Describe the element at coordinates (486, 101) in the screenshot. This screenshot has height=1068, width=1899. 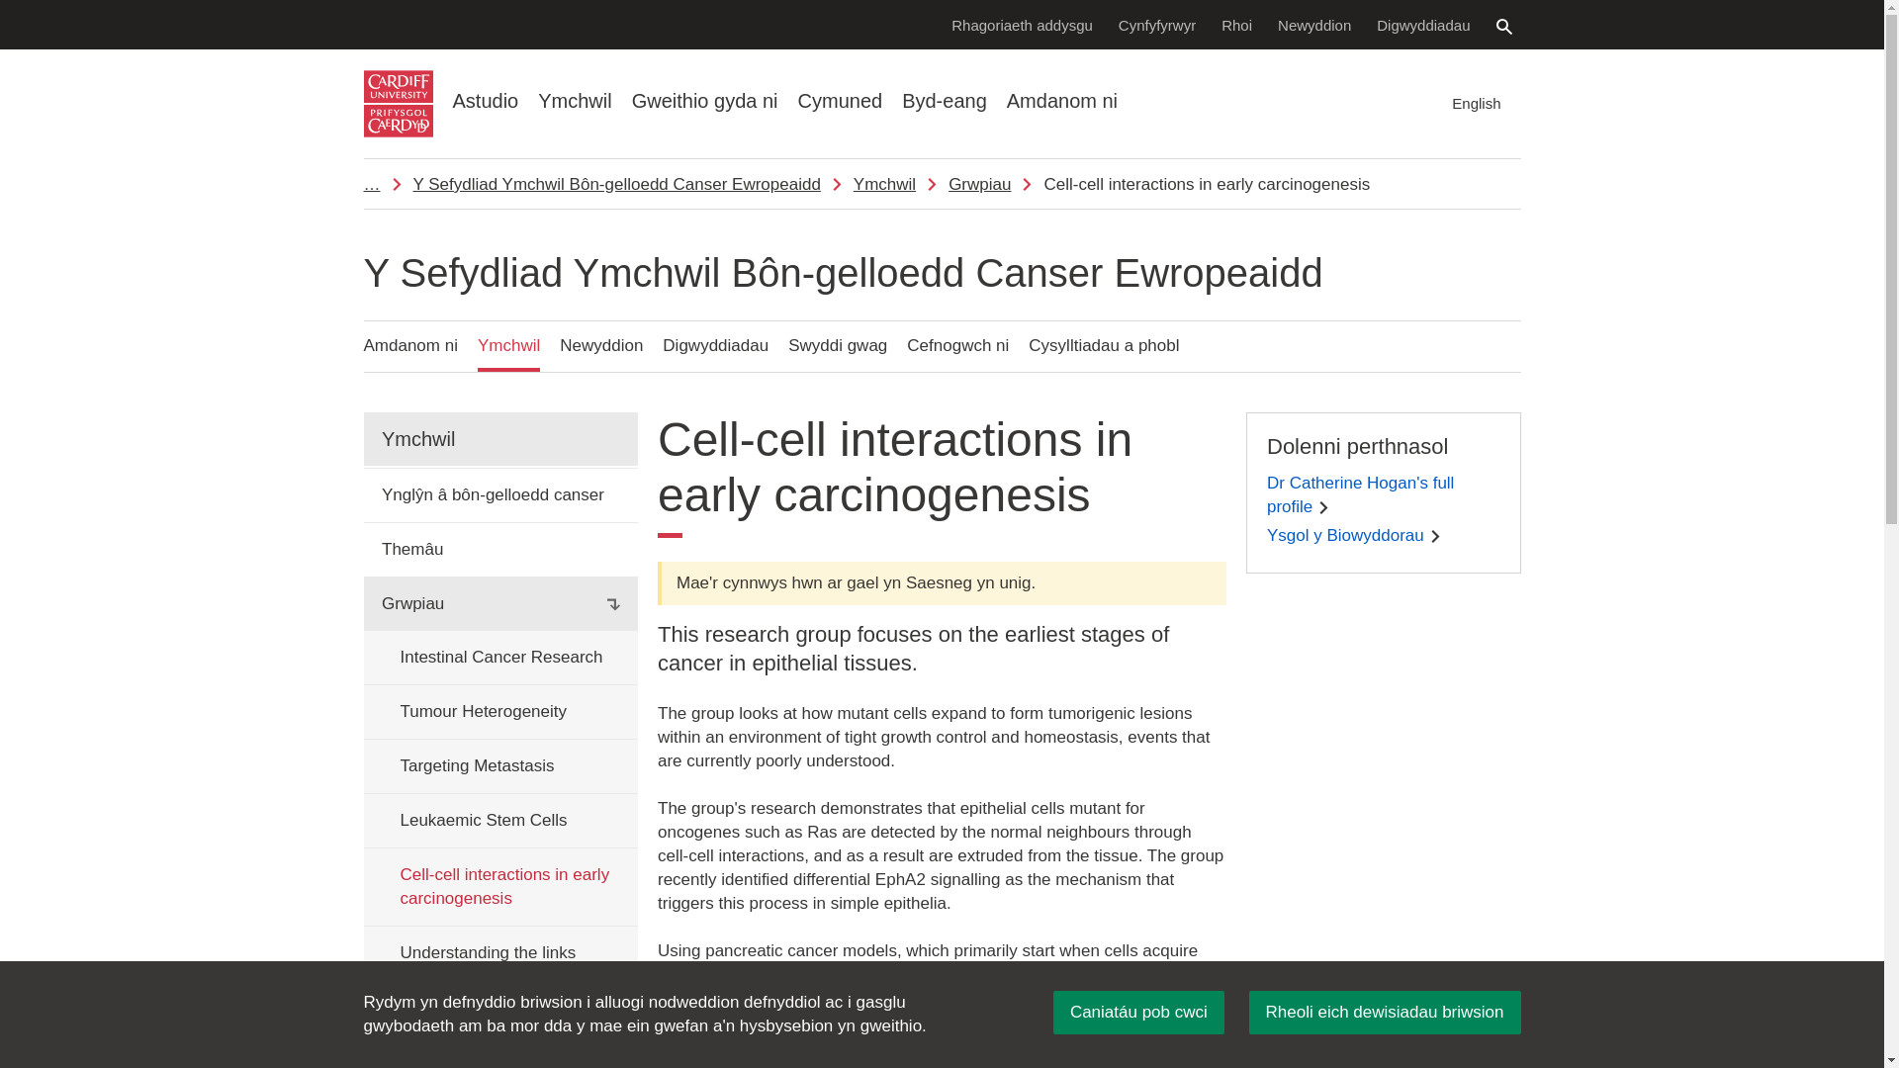
I see `Astudio` at that location.